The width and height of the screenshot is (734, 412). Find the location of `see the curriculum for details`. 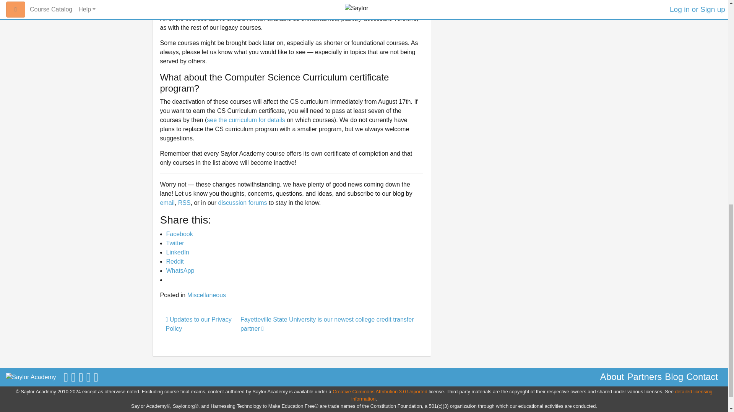

see the curriculum for details is located at coordinates (246, 120).